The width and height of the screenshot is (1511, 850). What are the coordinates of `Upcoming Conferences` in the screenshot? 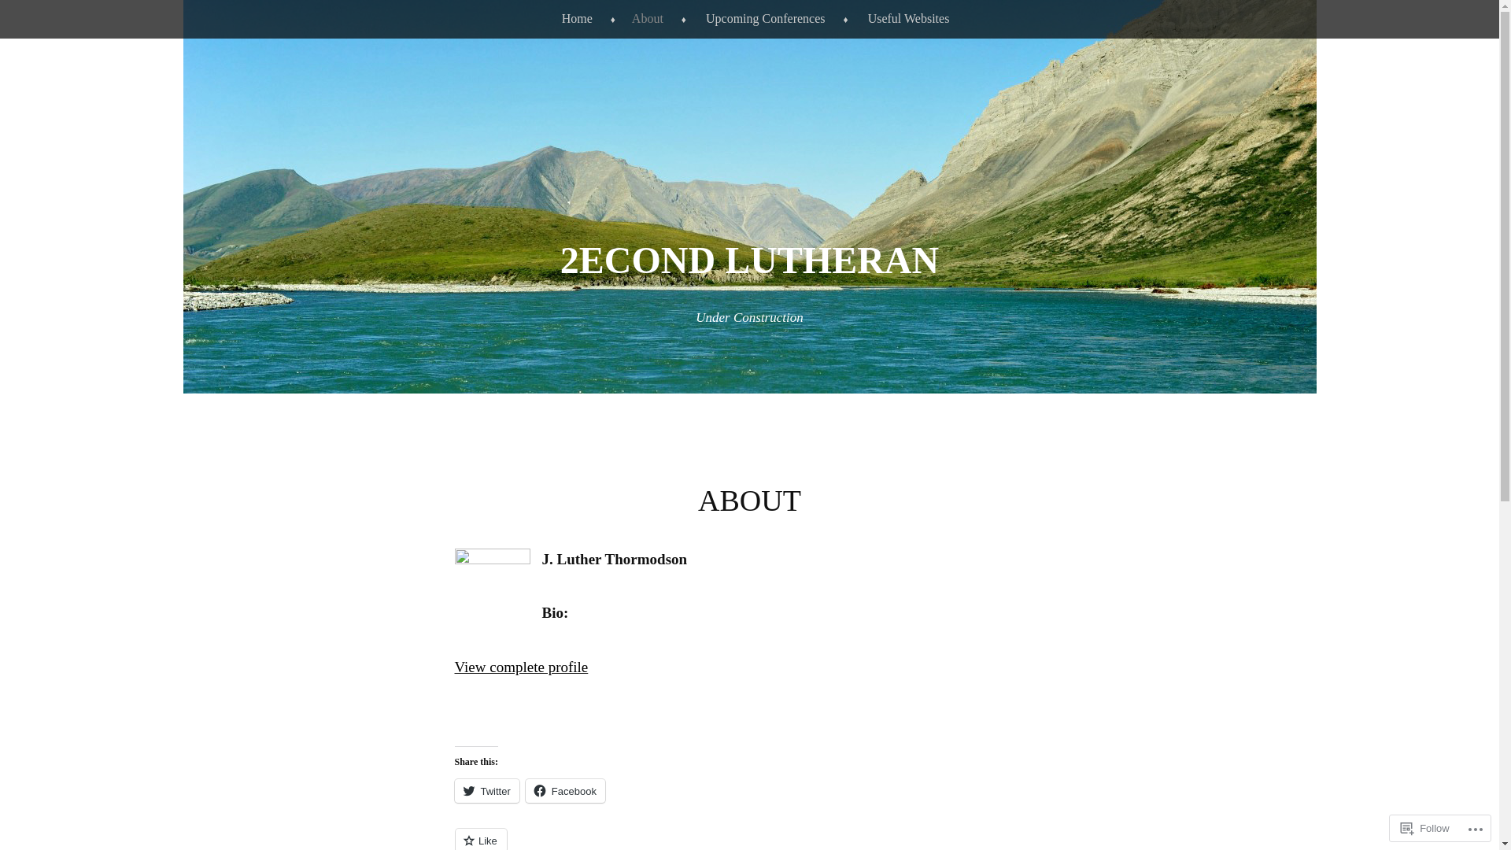 It's located at (760, 19).